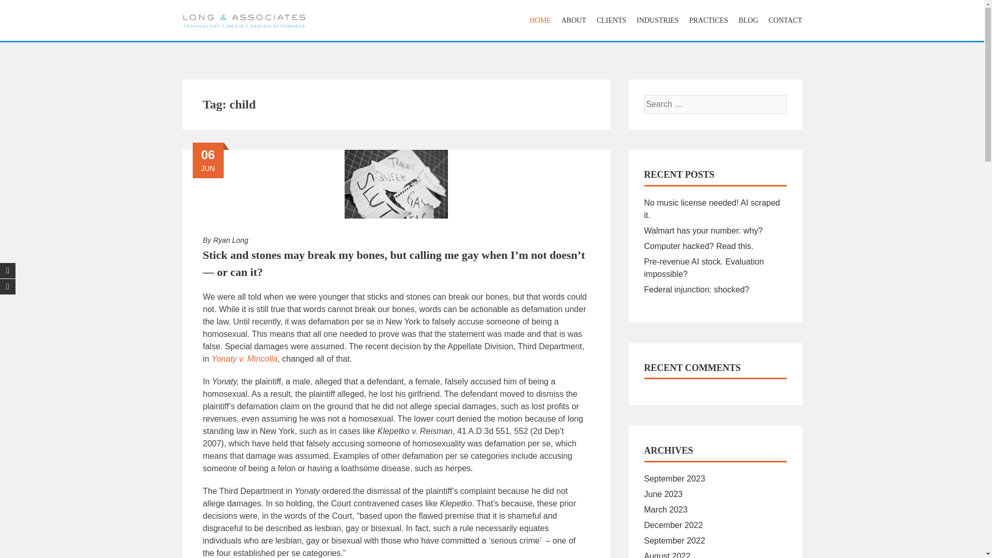  I want to click on Federal injunction: shocked?, so click(696, 289).